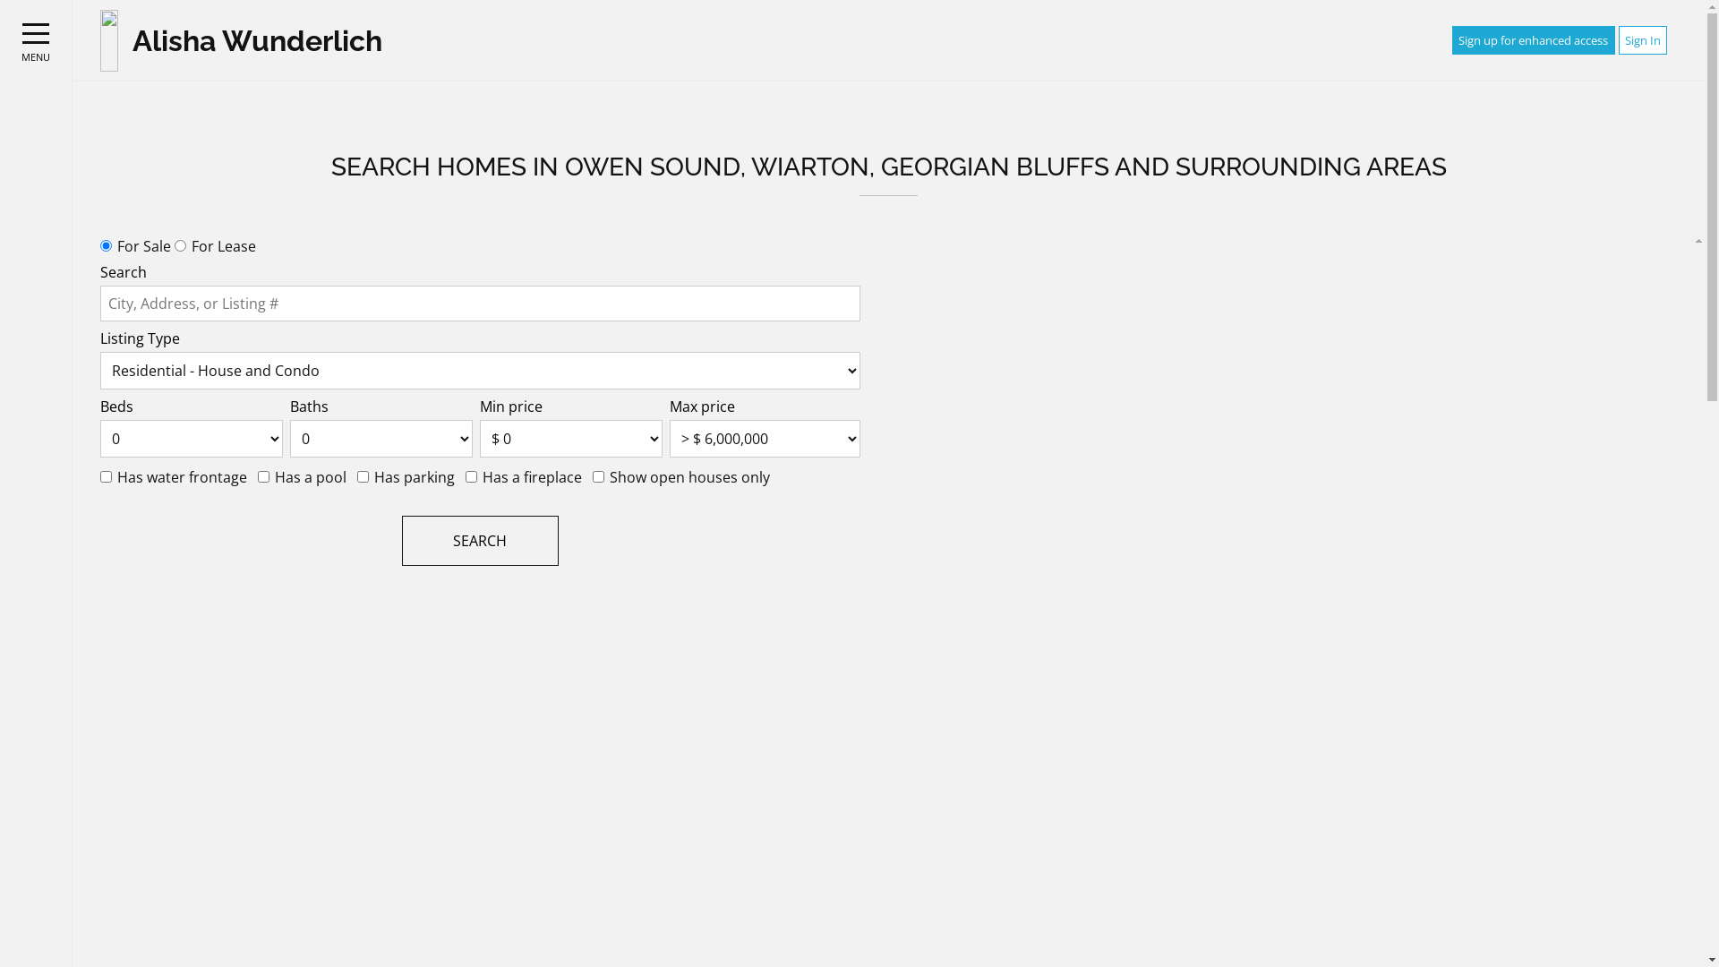 Image resolution: width=1719 pixels, height=967 pixels. What do you see at coordinates (480, 541) in the screenshot?
I see `Search` at bounding box center [480, 541].